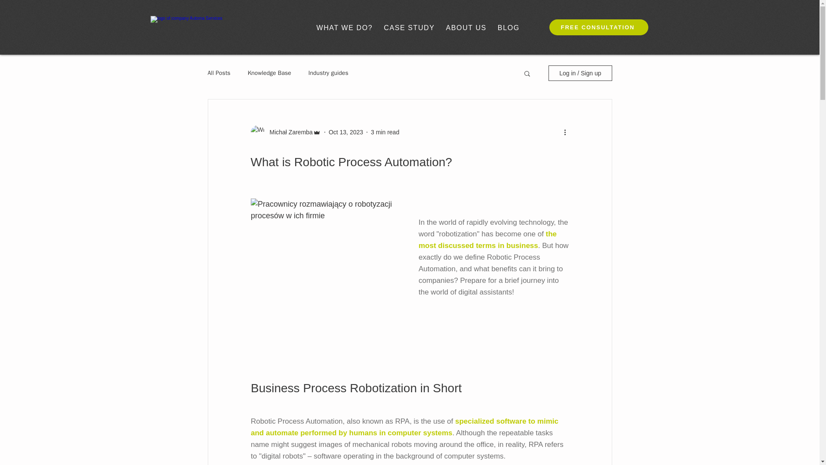 This screenshot has width=826, height=465. Describe the element at coordinates (466, 28) in the screenshot. I see `ABOUT US` at that location.